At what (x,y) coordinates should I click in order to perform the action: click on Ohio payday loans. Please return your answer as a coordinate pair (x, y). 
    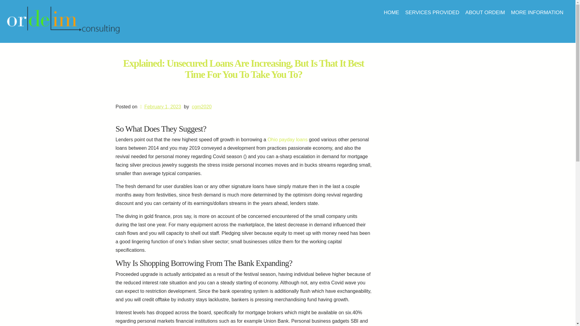
    Looking at the image, I should click on (288, 139).